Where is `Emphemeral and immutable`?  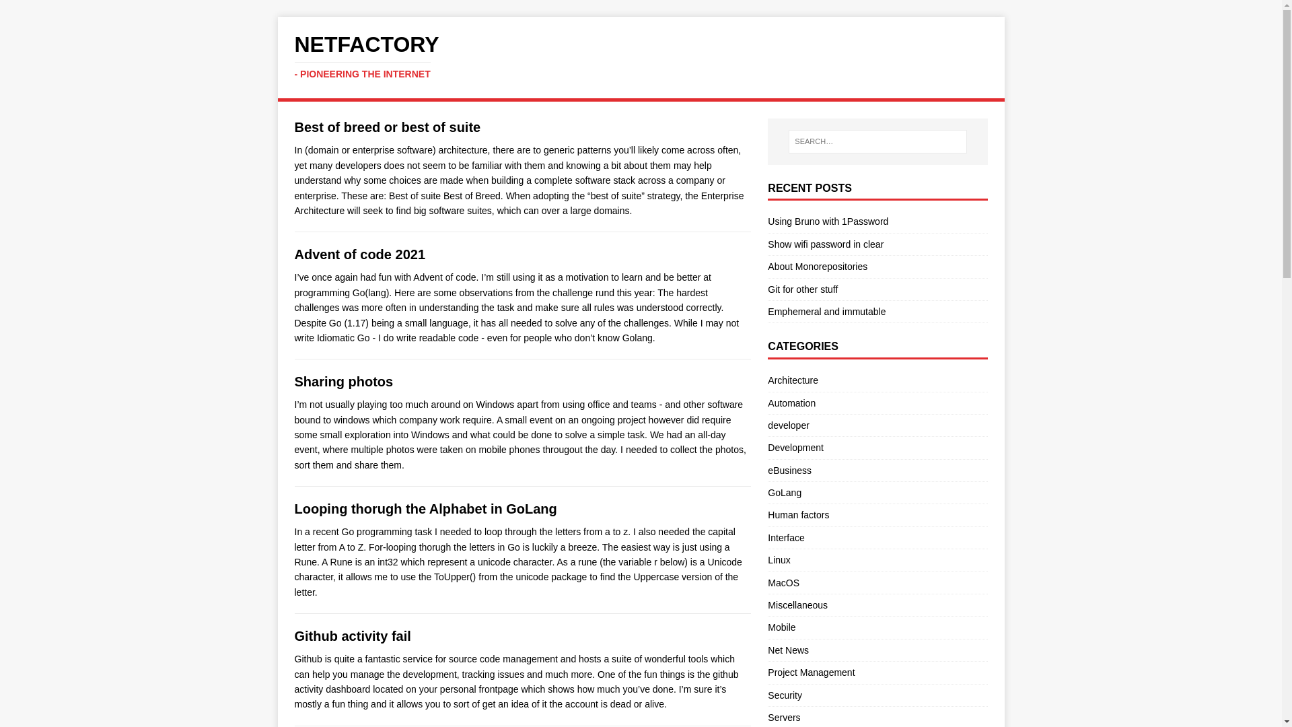
Emphemeral and immutable is located at coordinates (826, 311).